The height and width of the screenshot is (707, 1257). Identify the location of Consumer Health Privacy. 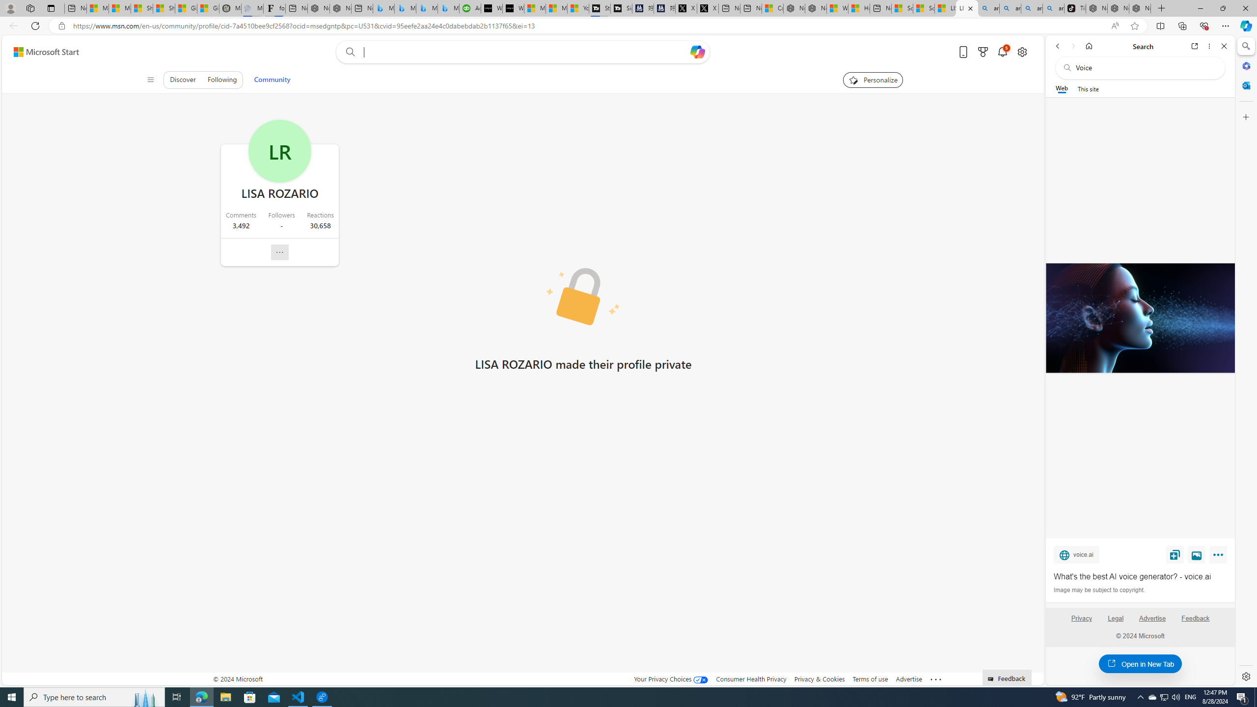
(751, 679).